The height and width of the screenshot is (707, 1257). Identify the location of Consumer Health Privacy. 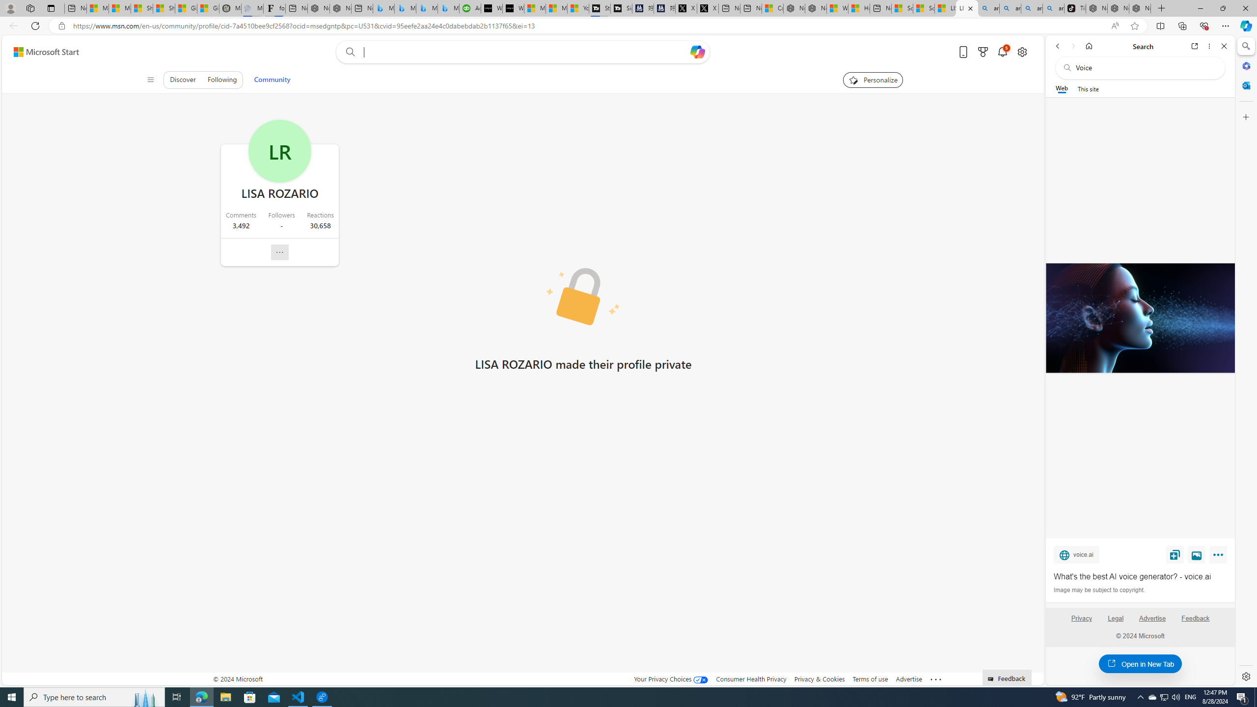
(751, 679).